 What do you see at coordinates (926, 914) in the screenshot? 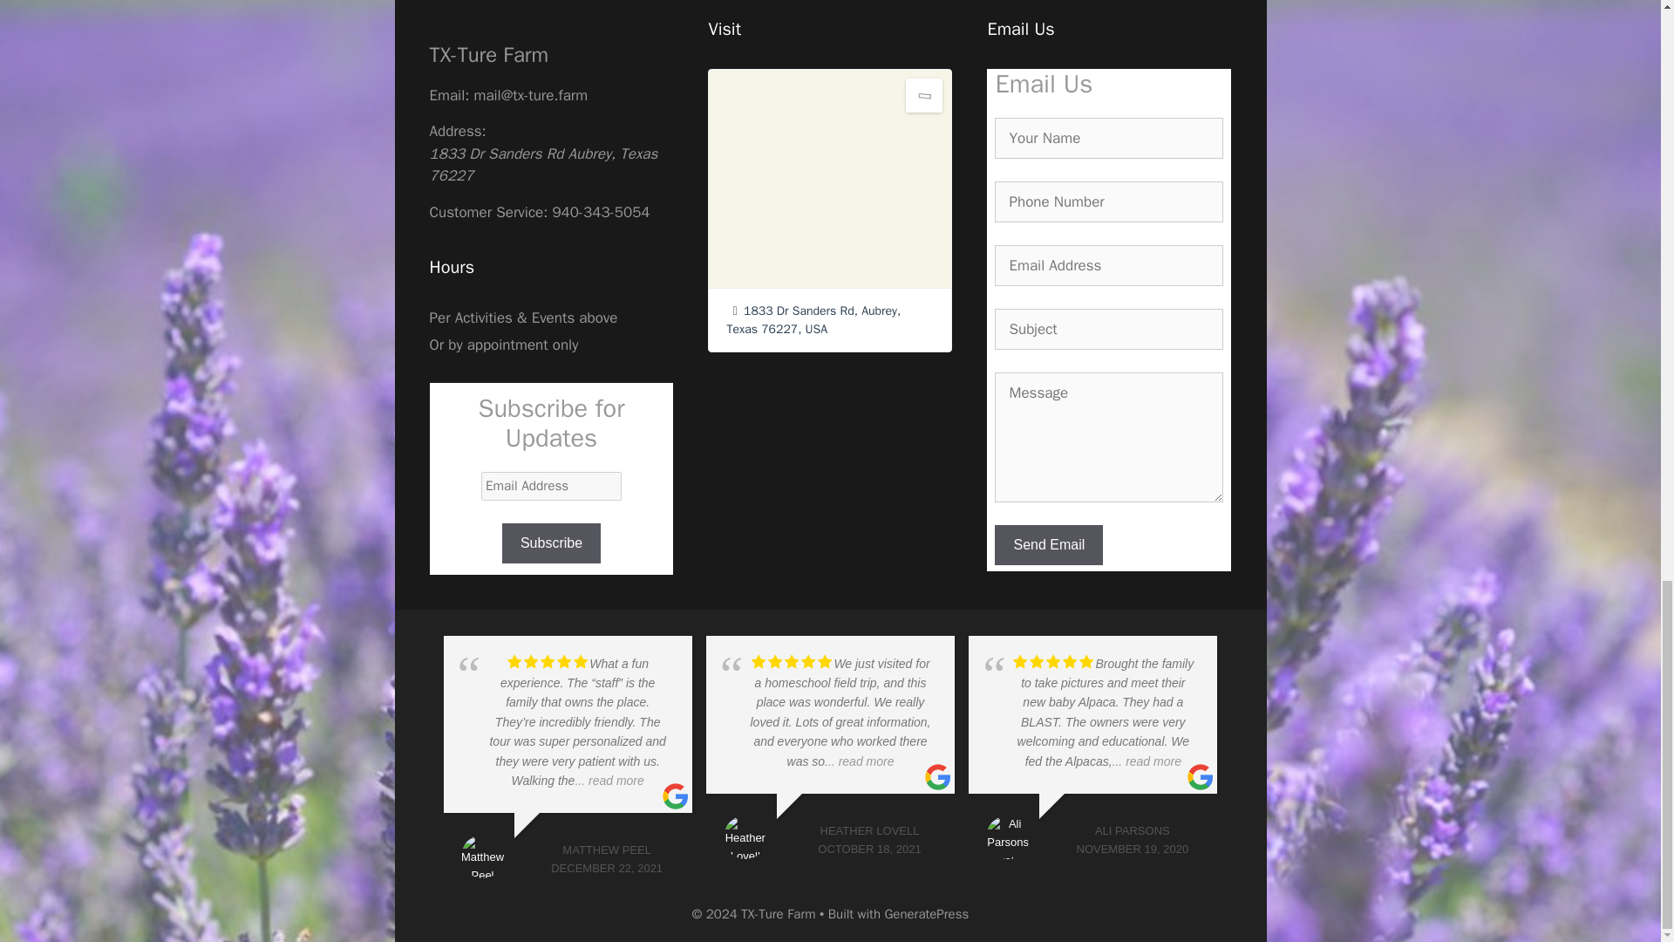
I see `GeneratePress` at bounding box center [926, 914].